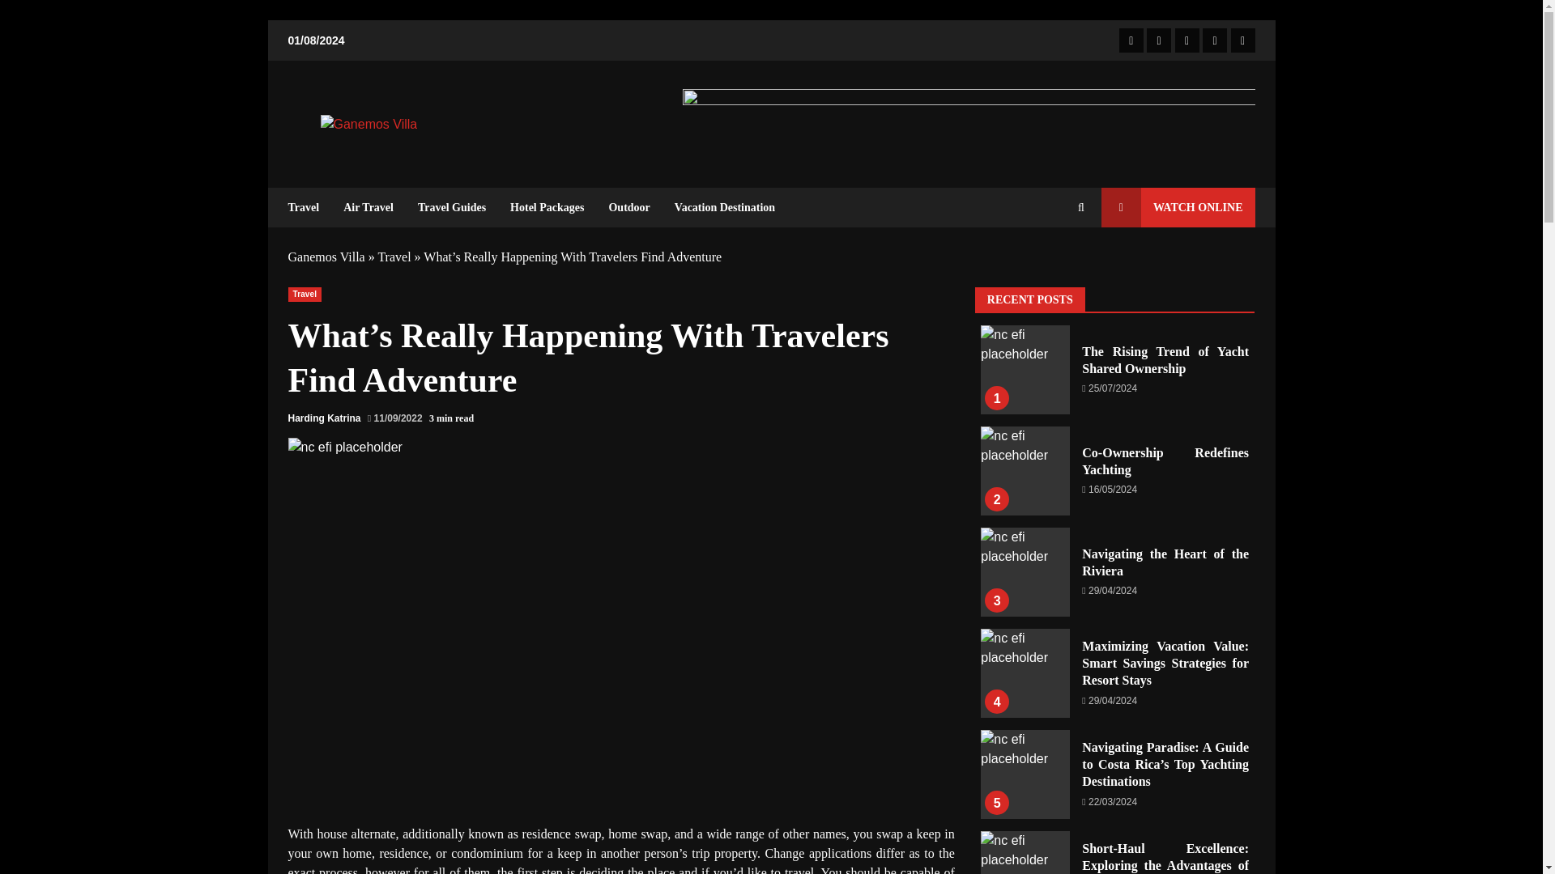 The height and width of the screenshot is (874, 1555). I want to click on Co-Ownership Redefines Yachting, so click(1165, 460).